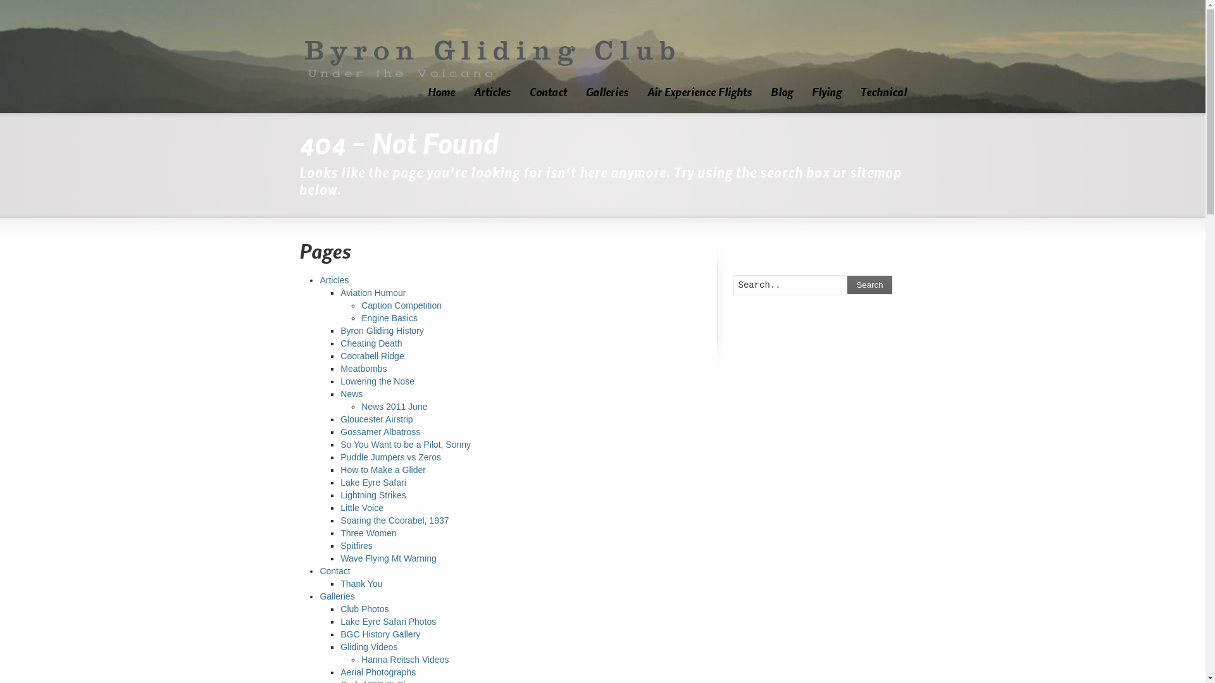  I want to click on Coorabell Ridge, so click(372, 356).